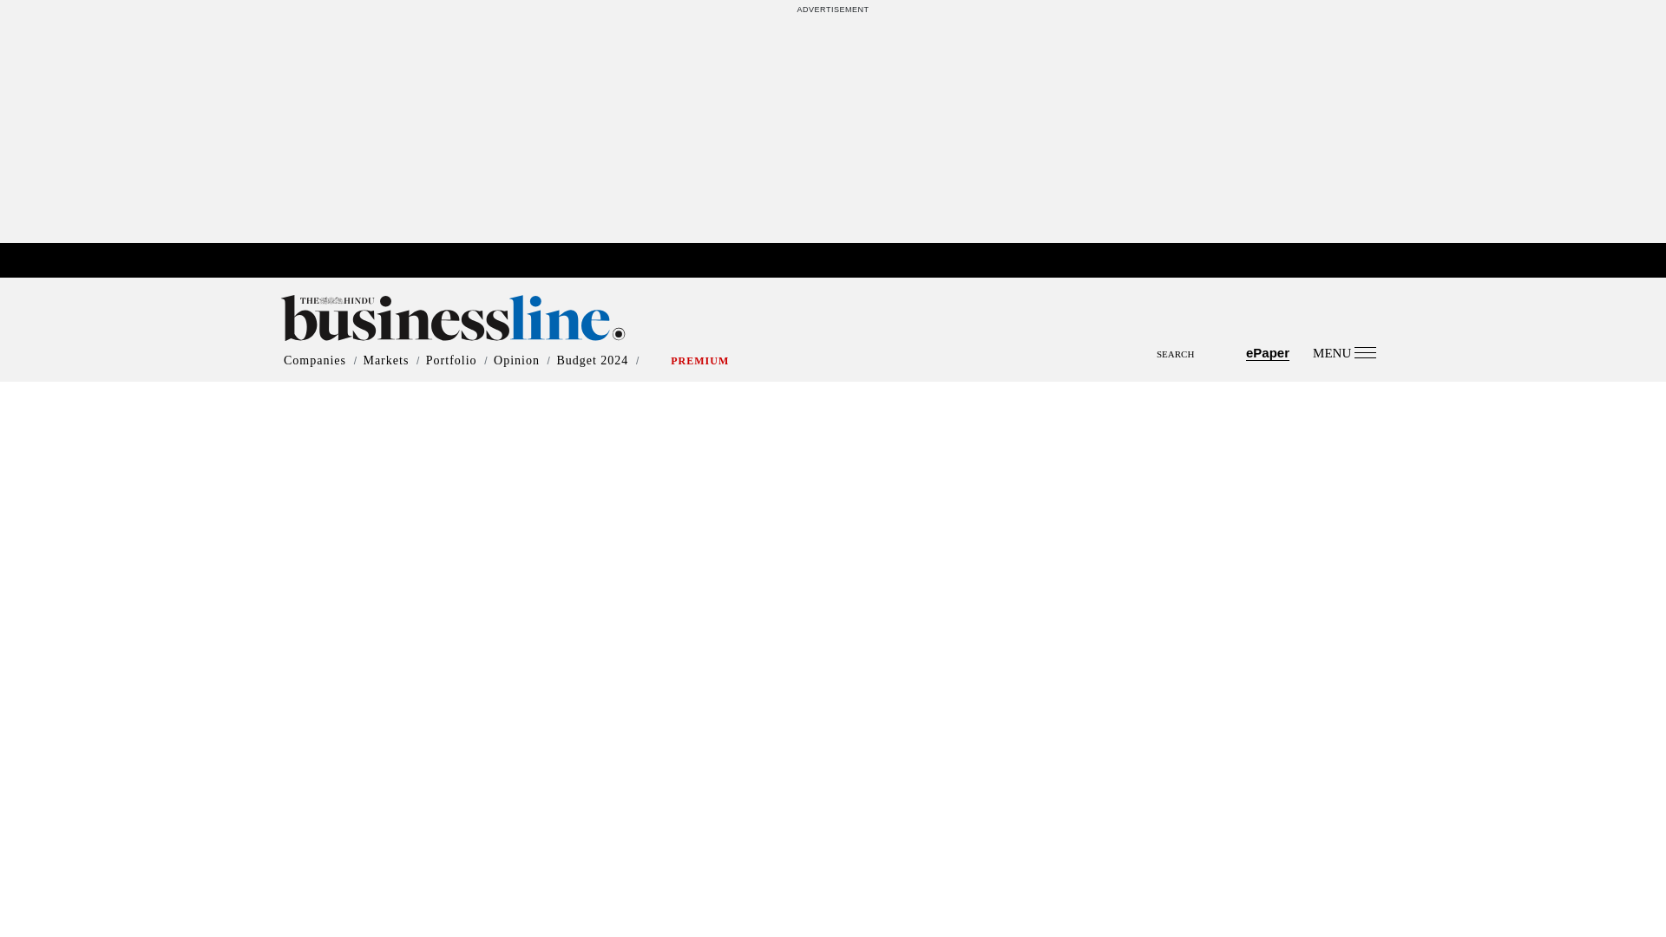  I want to click on Opinion, so click(516, 361).